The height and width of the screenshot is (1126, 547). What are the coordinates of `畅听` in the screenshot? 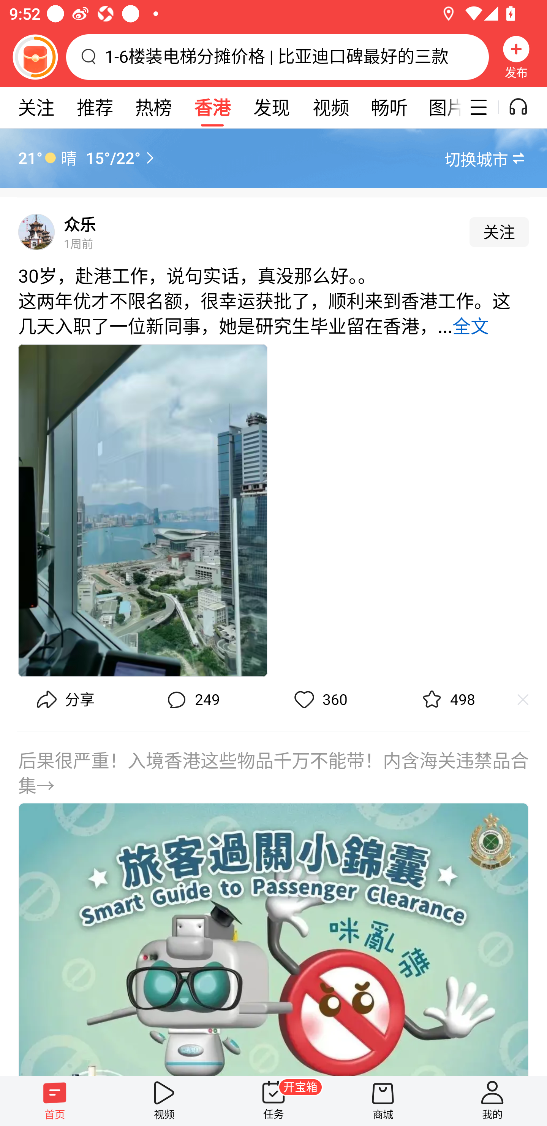 It's located at (389, 107).